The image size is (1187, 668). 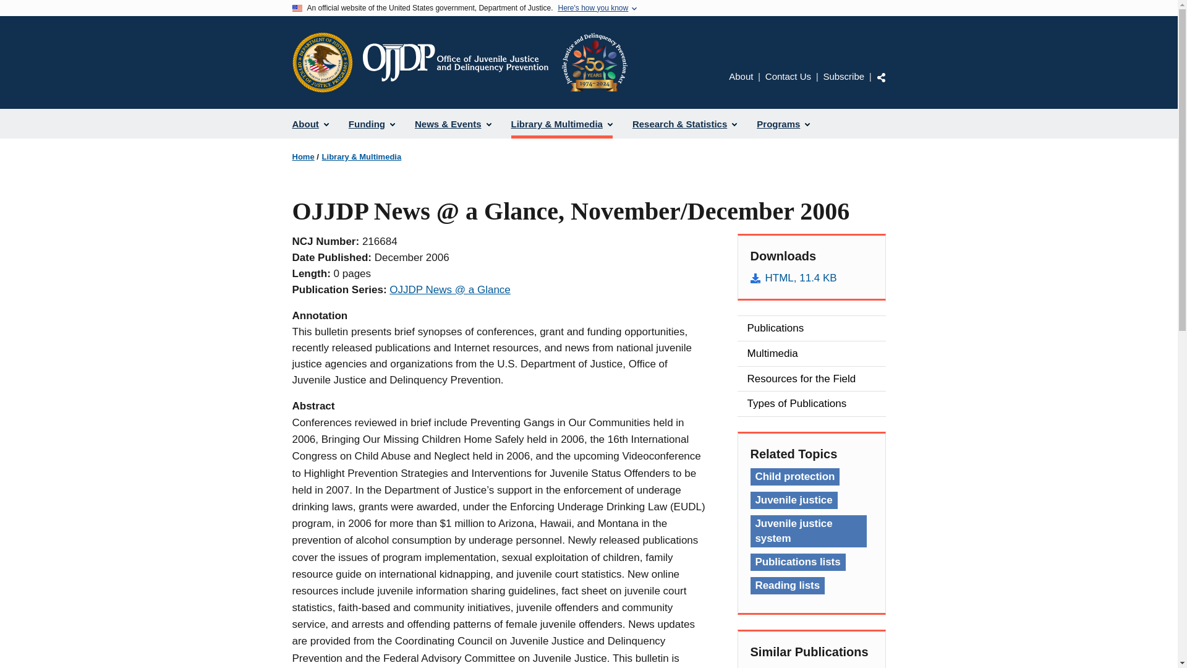 What do you see at coordinates (794, 500) in the screenshot?
I see `Juvenile justice` at bounding box center [794, 500].